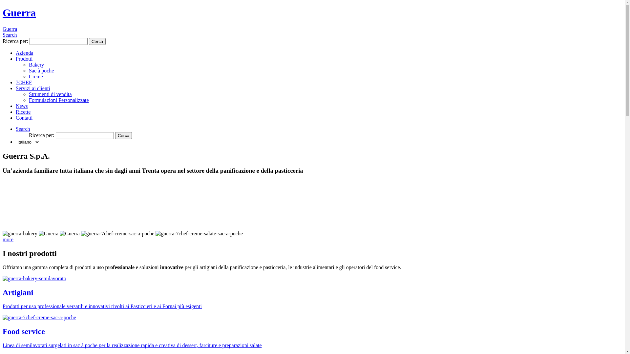 The height and width of the screenshot is (354, 630). I want to click on Cerca, so click(124, 136).